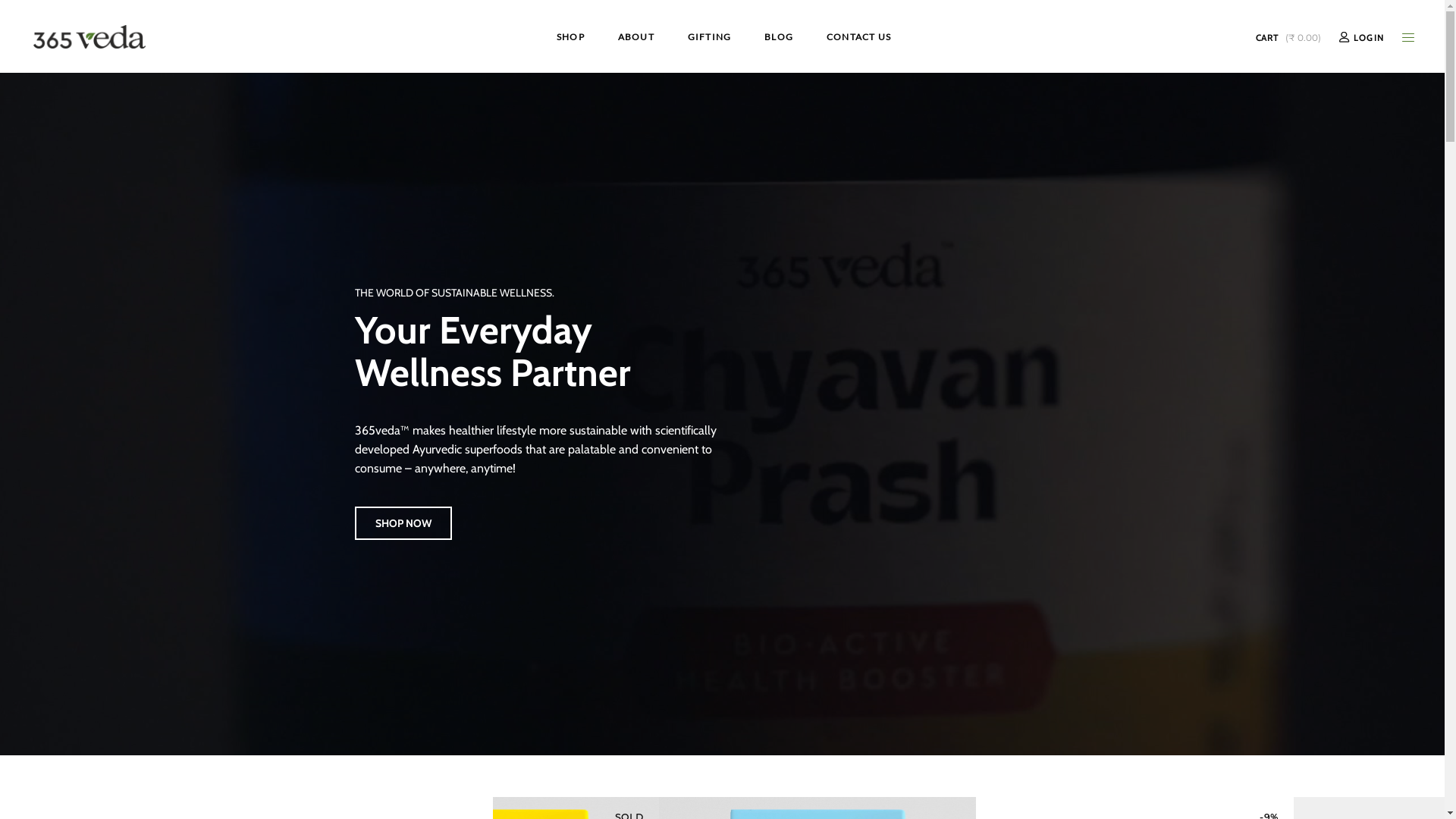  I want to click on SHOP, so click(570, 36).